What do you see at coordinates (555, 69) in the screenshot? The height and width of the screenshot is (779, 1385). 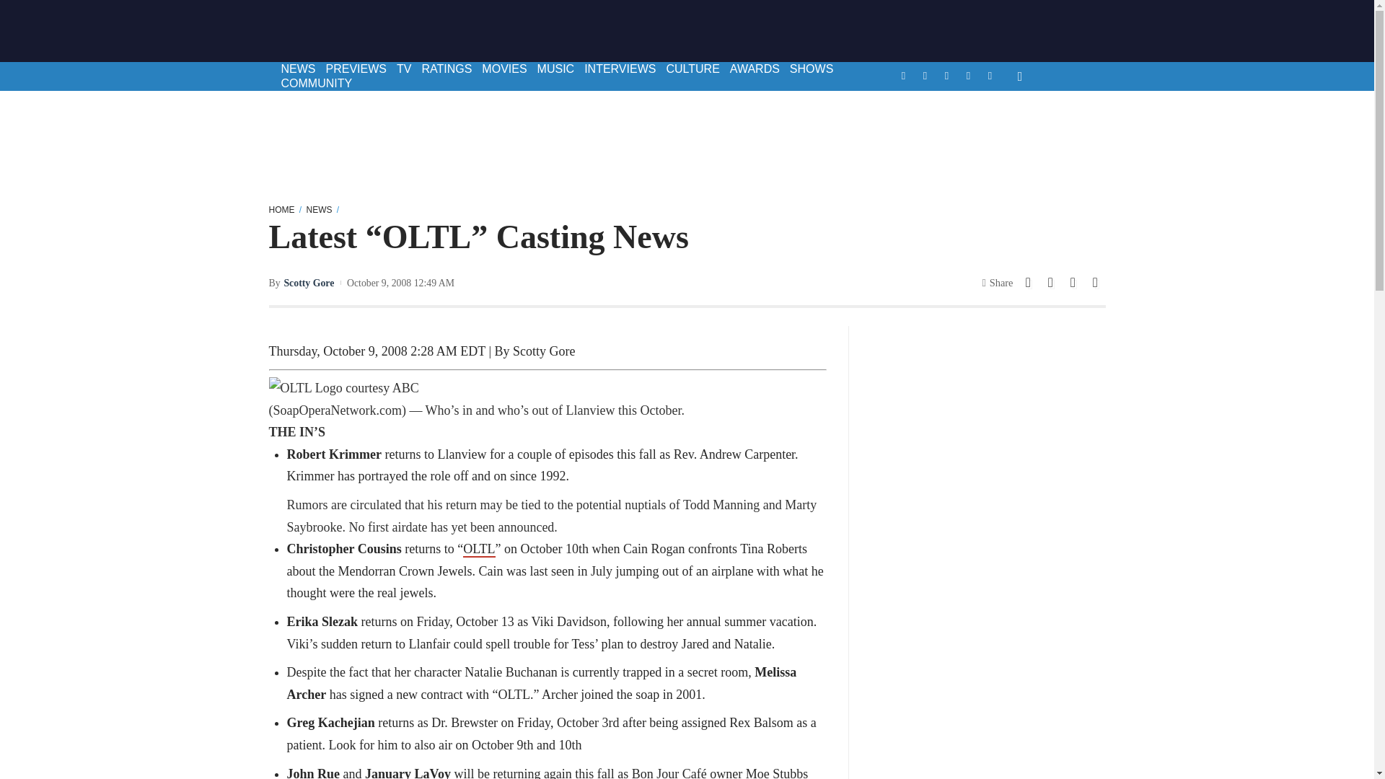 I see `MUSIC` at bounding box center [555, 69].